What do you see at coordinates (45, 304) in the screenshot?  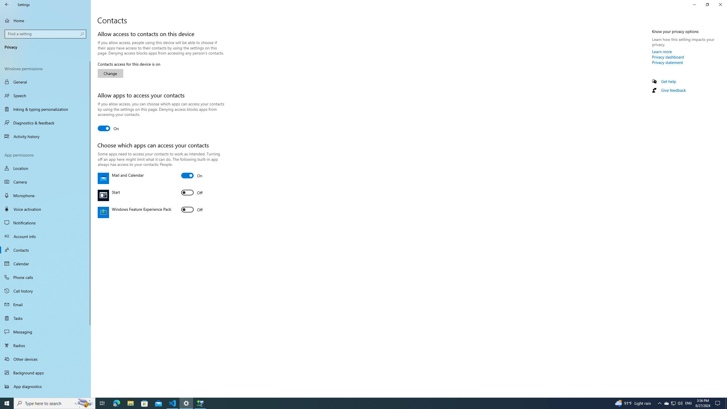 I see `Email` at bounding box center [45, 304].